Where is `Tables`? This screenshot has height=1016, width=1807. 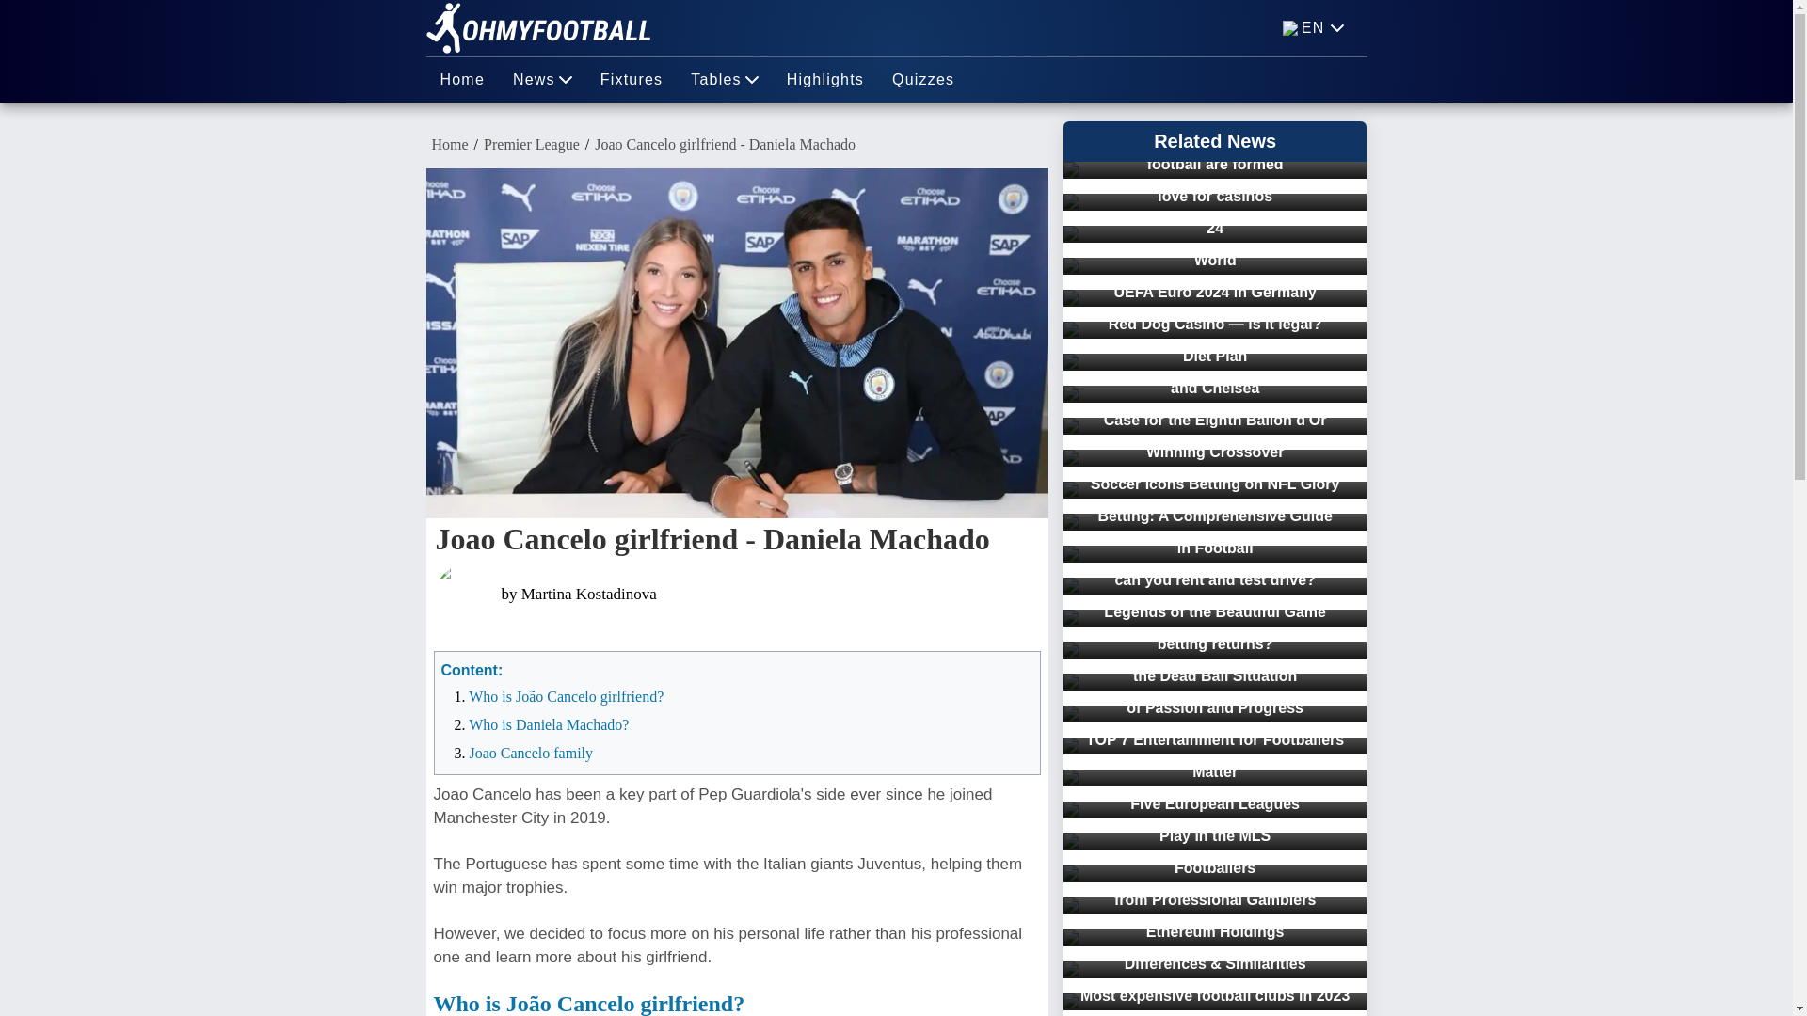
Tables is located at coordinates (723, 79).